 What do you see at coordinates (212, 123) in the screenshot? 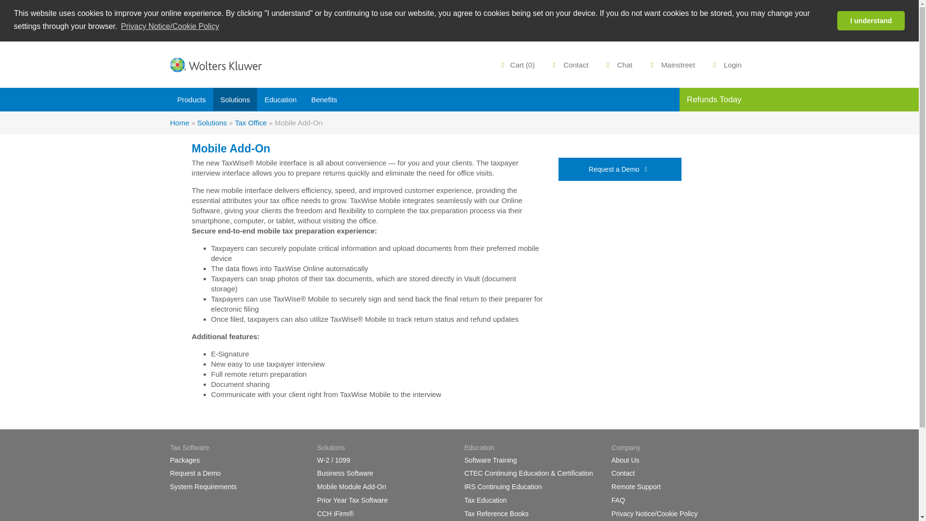
I see `Solutions` at bounding box center [212, 123].